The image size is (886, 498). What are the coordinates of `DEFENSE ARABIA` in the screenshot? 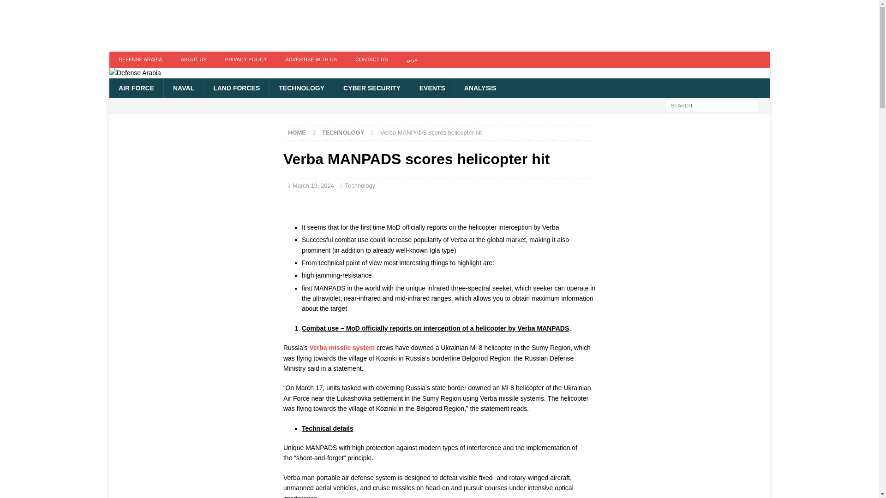 It's located at (140, 59).